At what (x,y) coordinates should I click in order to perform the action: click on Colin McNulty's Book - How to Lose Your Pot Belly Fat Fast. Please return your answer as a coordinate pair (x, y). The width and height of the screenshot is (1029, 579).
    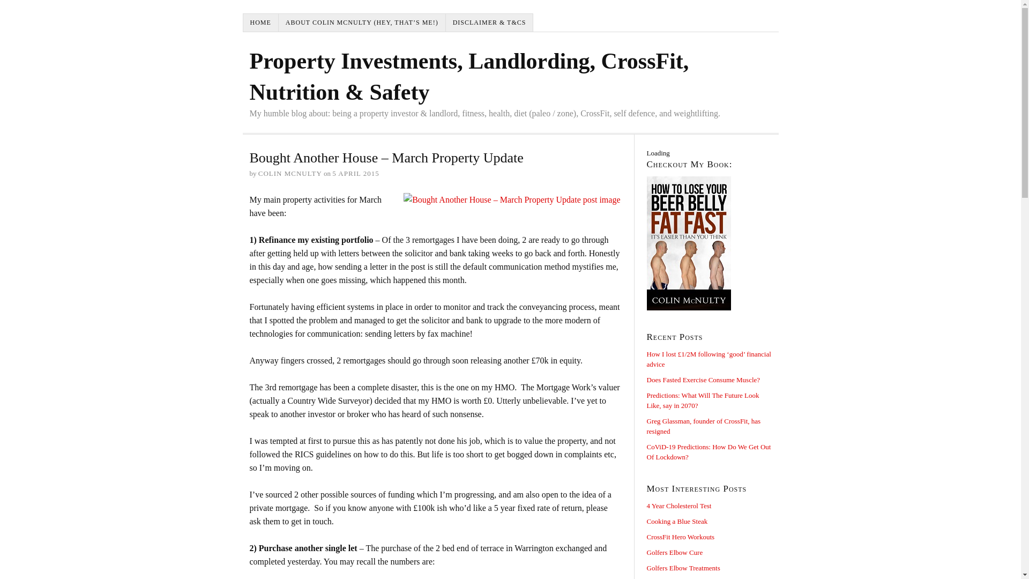
    Looking at the image, I should click on (709, 243).